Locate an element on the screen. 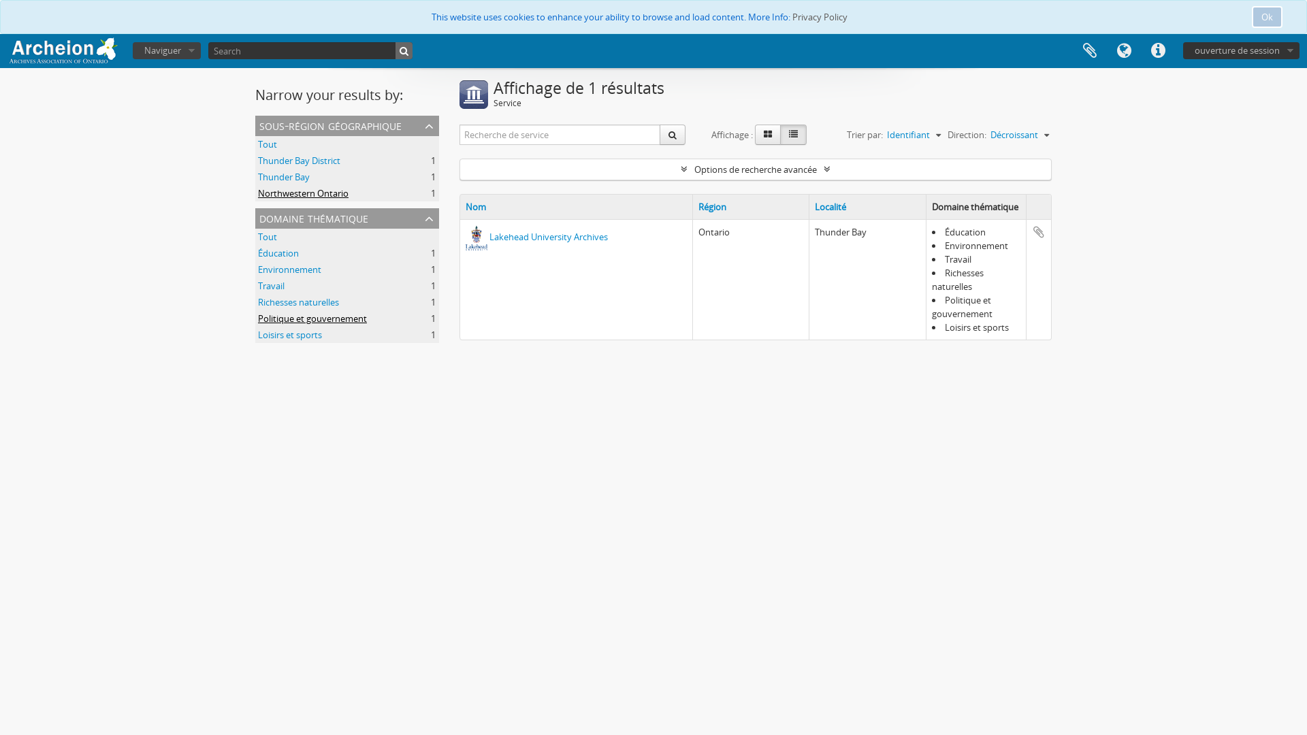 The width and height of the screenshot is (1307, 735). Richesses naturelles is located at coordinates (298, 302).